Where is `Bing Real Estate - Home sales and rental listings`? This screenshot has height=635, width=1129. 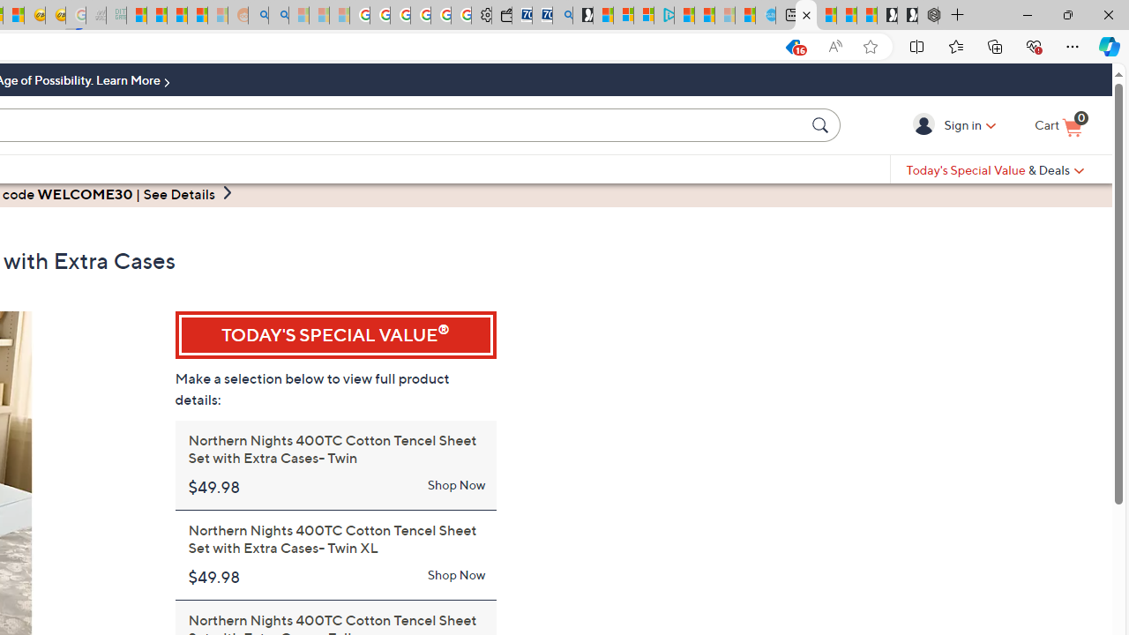
Bing Real Estate - Home sales and rental listings is located at coordinates (563, 16).